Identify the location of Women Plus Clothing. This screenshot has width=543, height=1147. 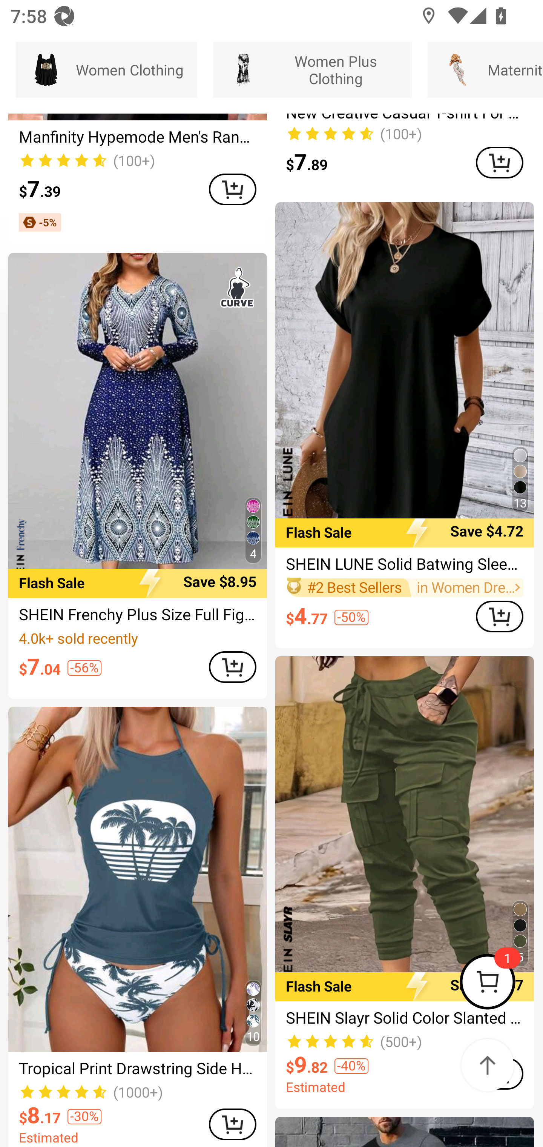
(312, 70).